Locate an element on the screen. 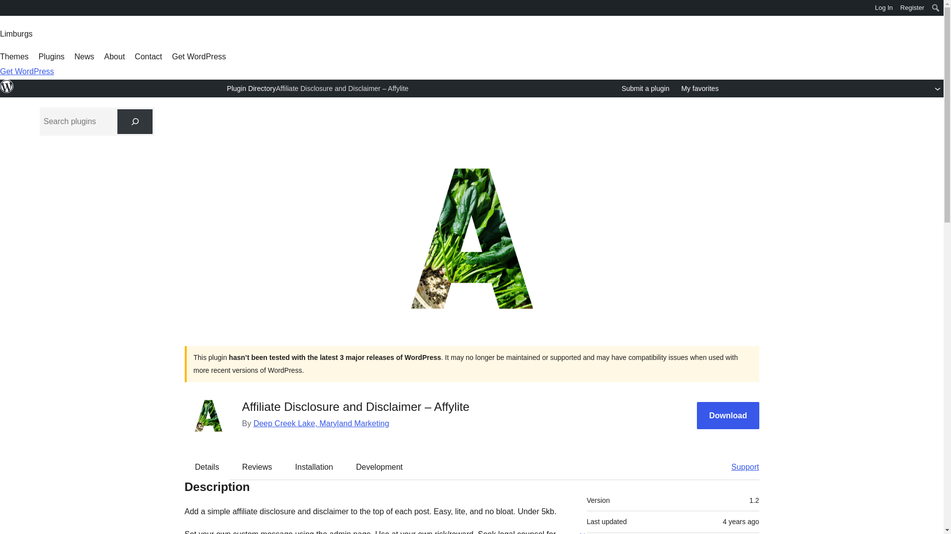 The image size is (951, 534). News is located at coordinates (84, 56).